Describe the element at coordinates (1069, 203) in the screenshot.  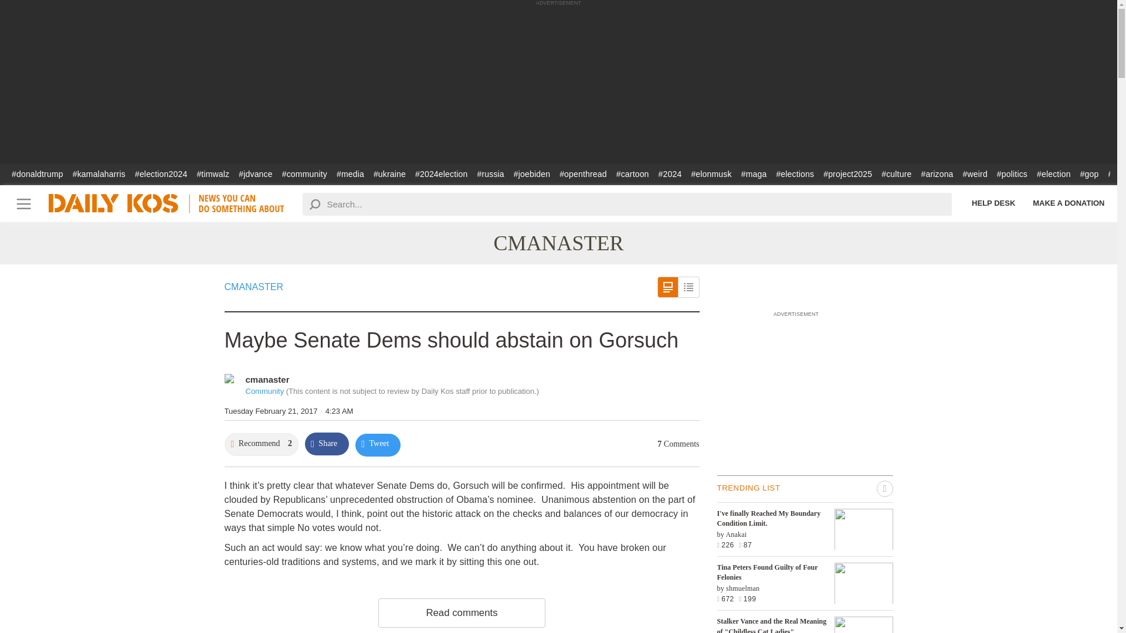
I see `Make a Donation` at that location.